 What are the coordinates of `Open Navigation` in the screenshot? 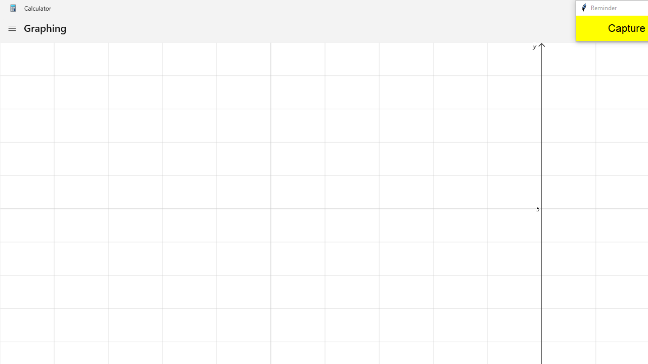 It's located at (12, 28).